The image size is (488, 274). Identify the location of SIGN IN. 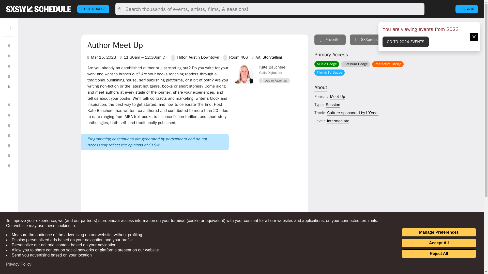
(467, 9).